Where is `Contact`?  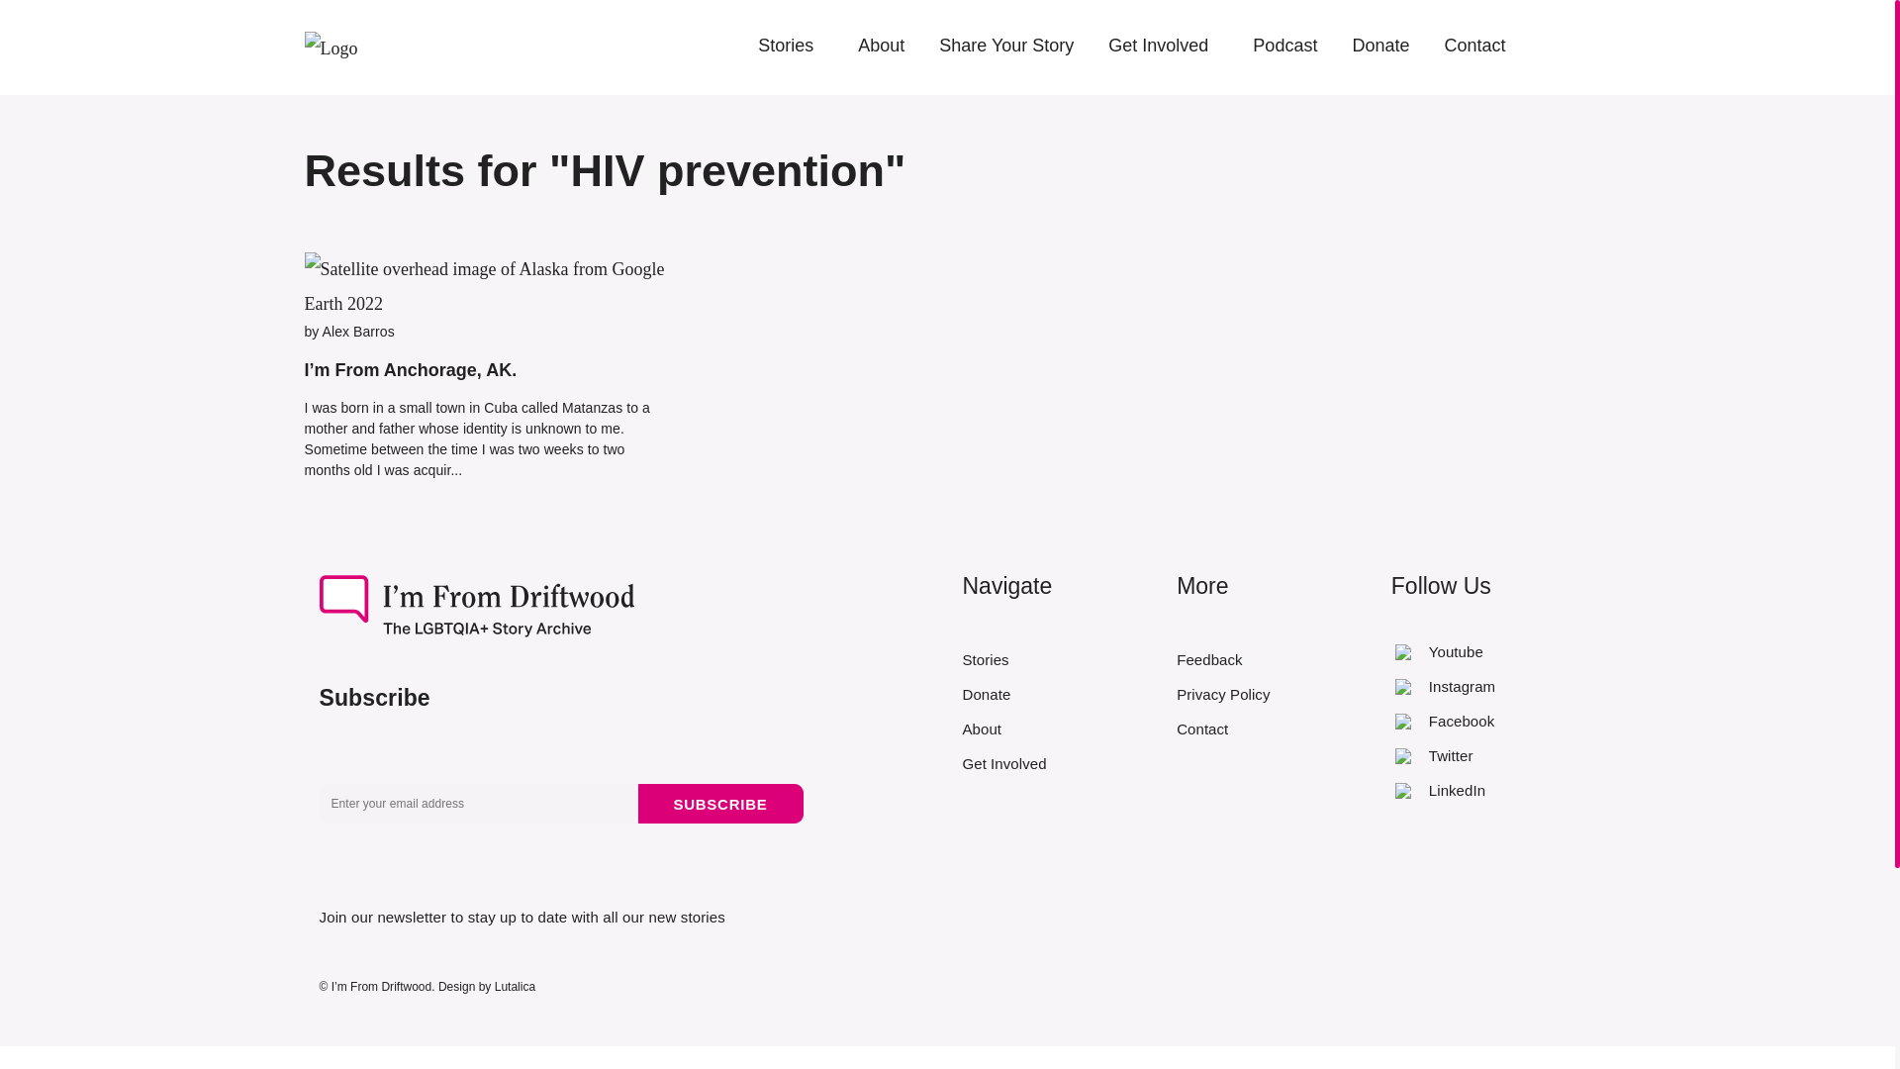
Contact is located at coordinates (1474, 46).